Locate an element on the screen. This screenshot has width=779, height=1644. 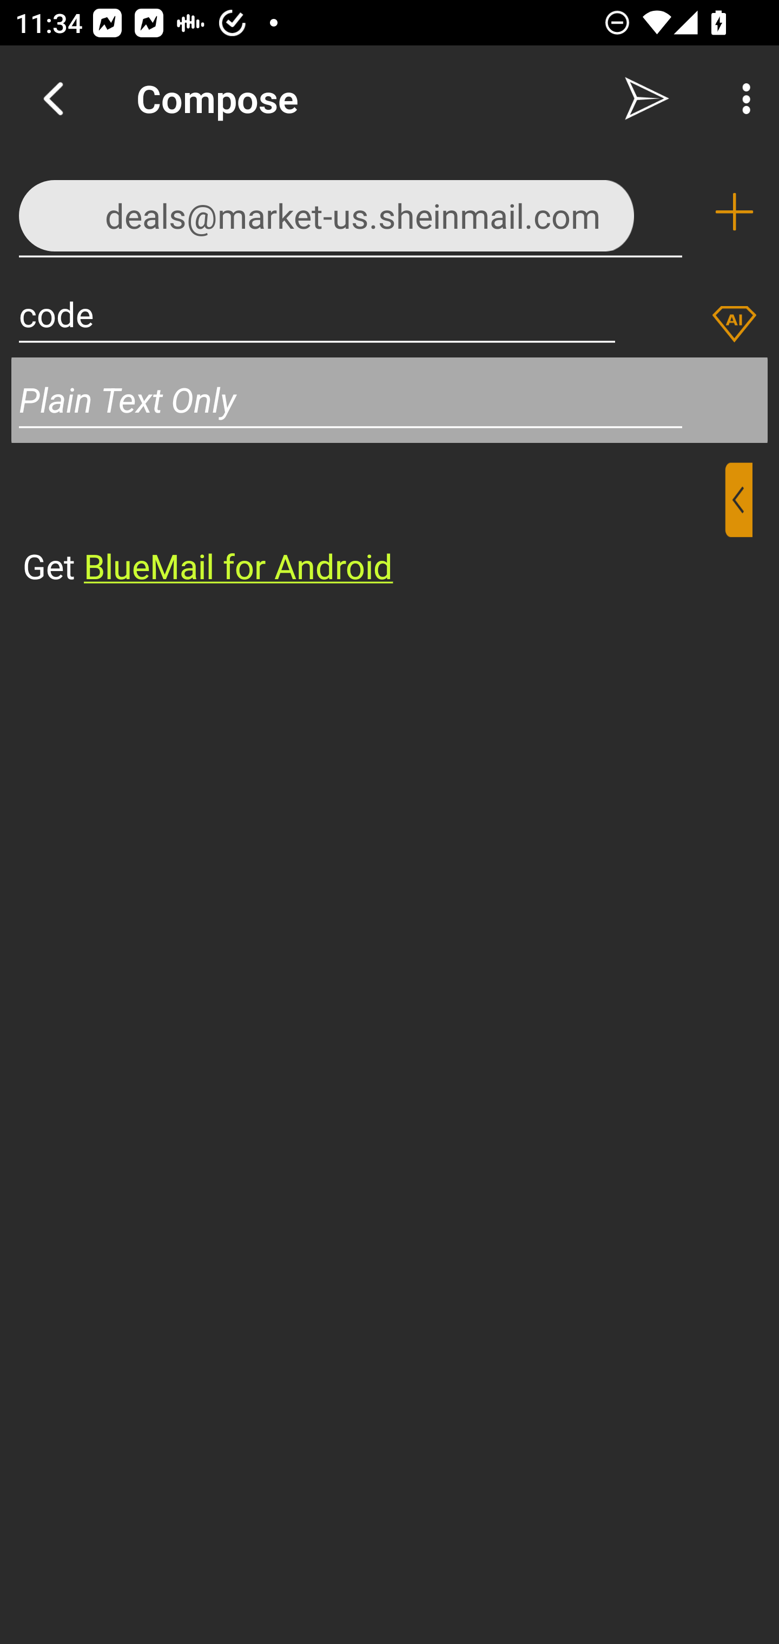
code is located at coordinates (317, 314).